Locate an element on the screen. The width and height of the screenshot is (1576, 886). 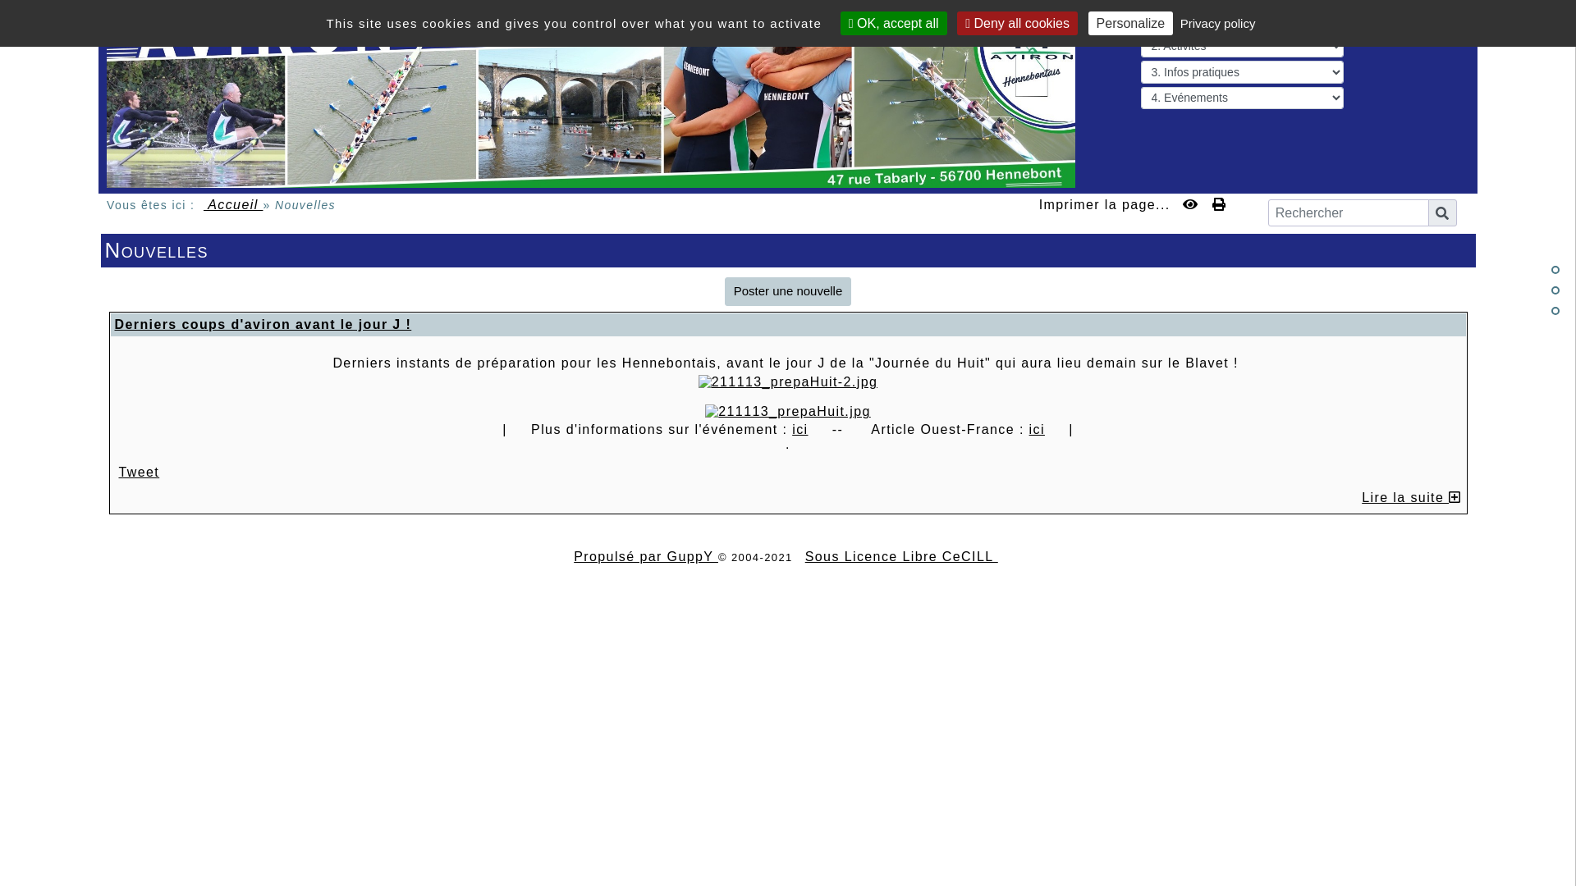
Imprimer... is located at coordinates (1220, 204).